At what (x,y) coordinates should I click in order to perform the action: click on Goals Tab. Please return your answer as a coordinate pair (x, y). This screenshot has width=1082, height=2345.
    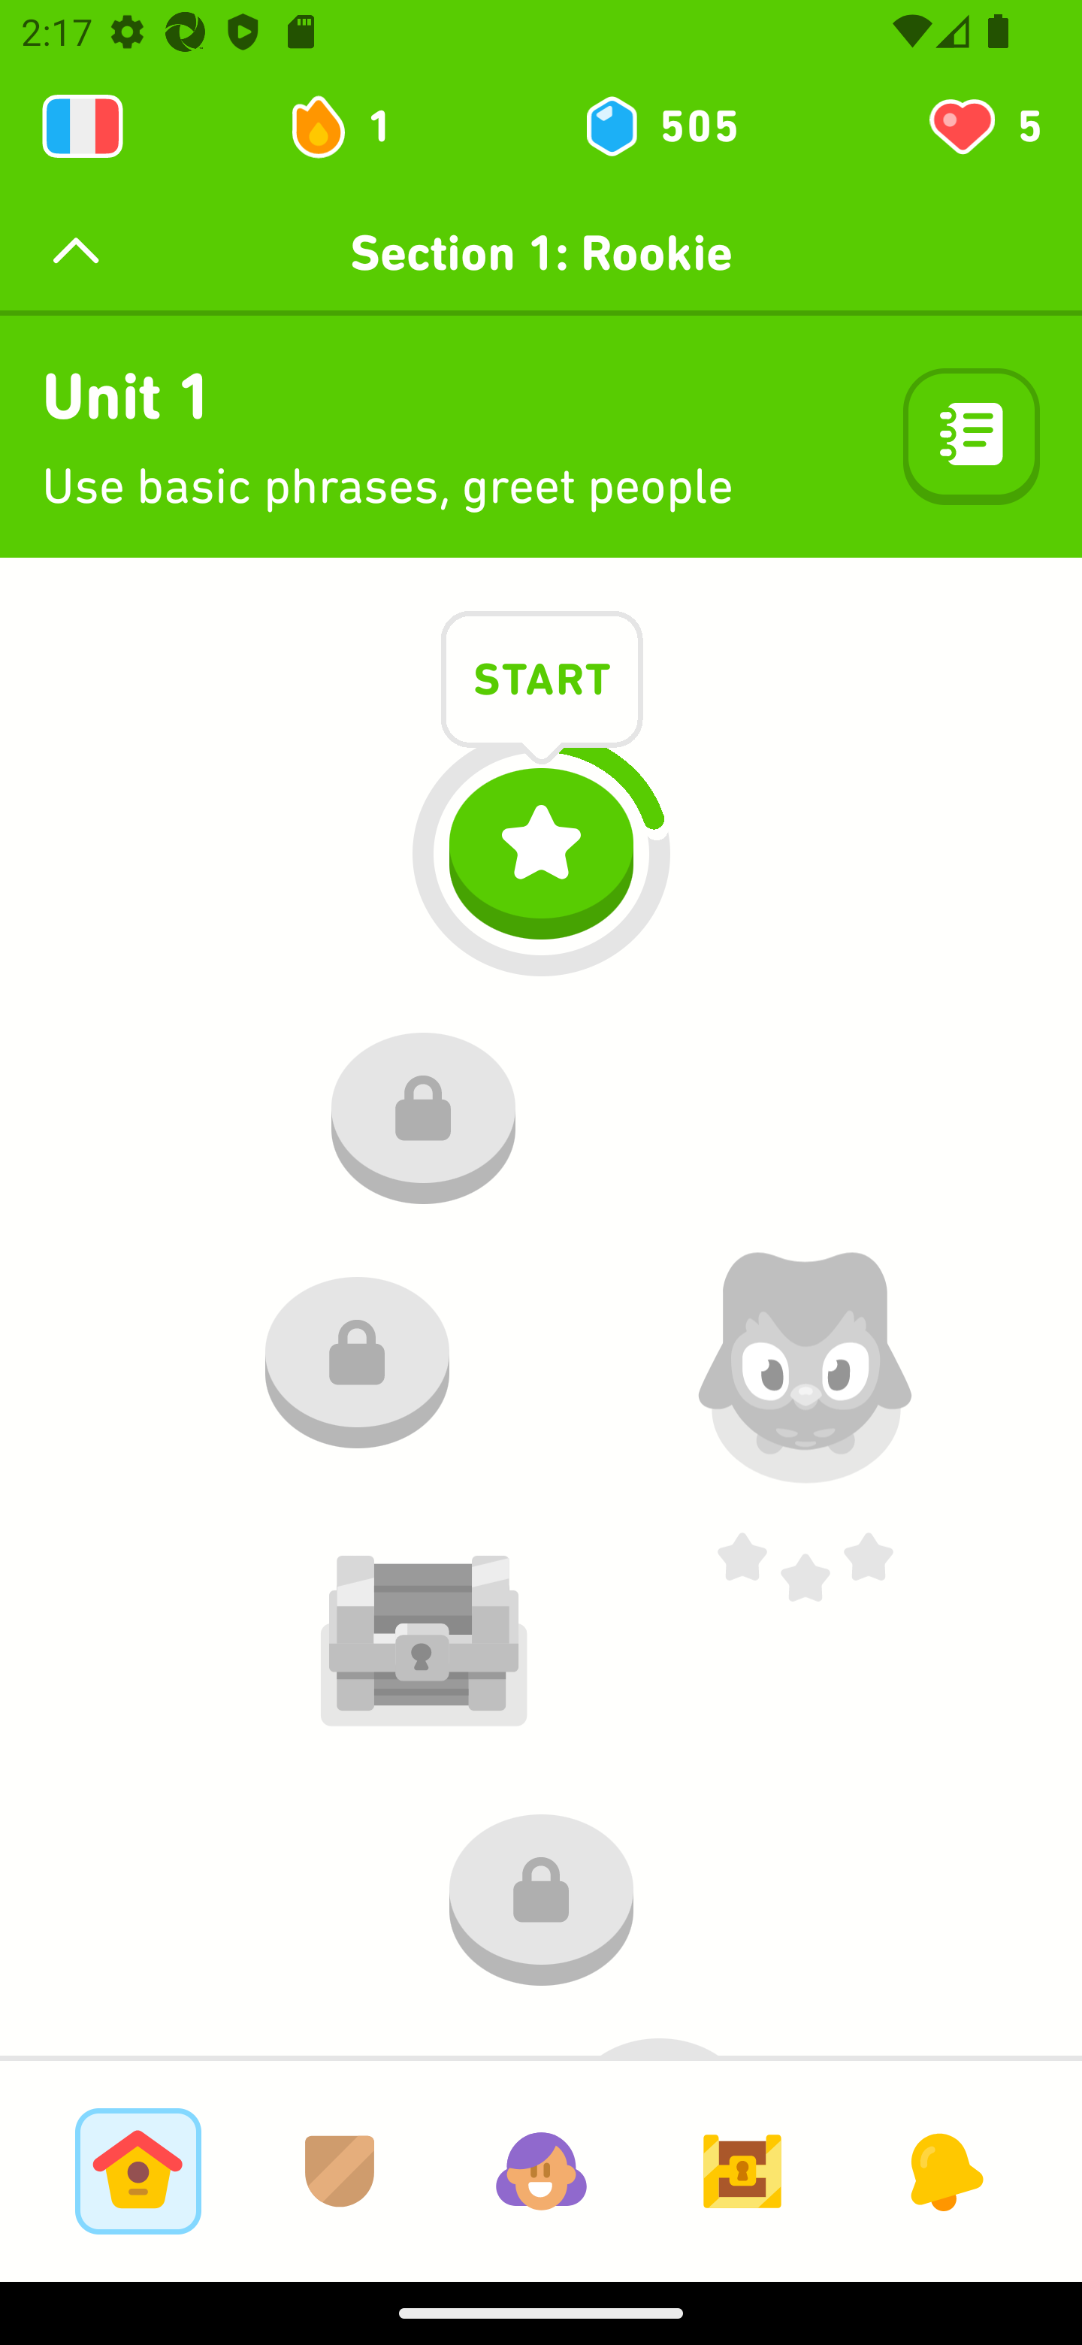
    Looking at the image, I should click on (742, 2171).